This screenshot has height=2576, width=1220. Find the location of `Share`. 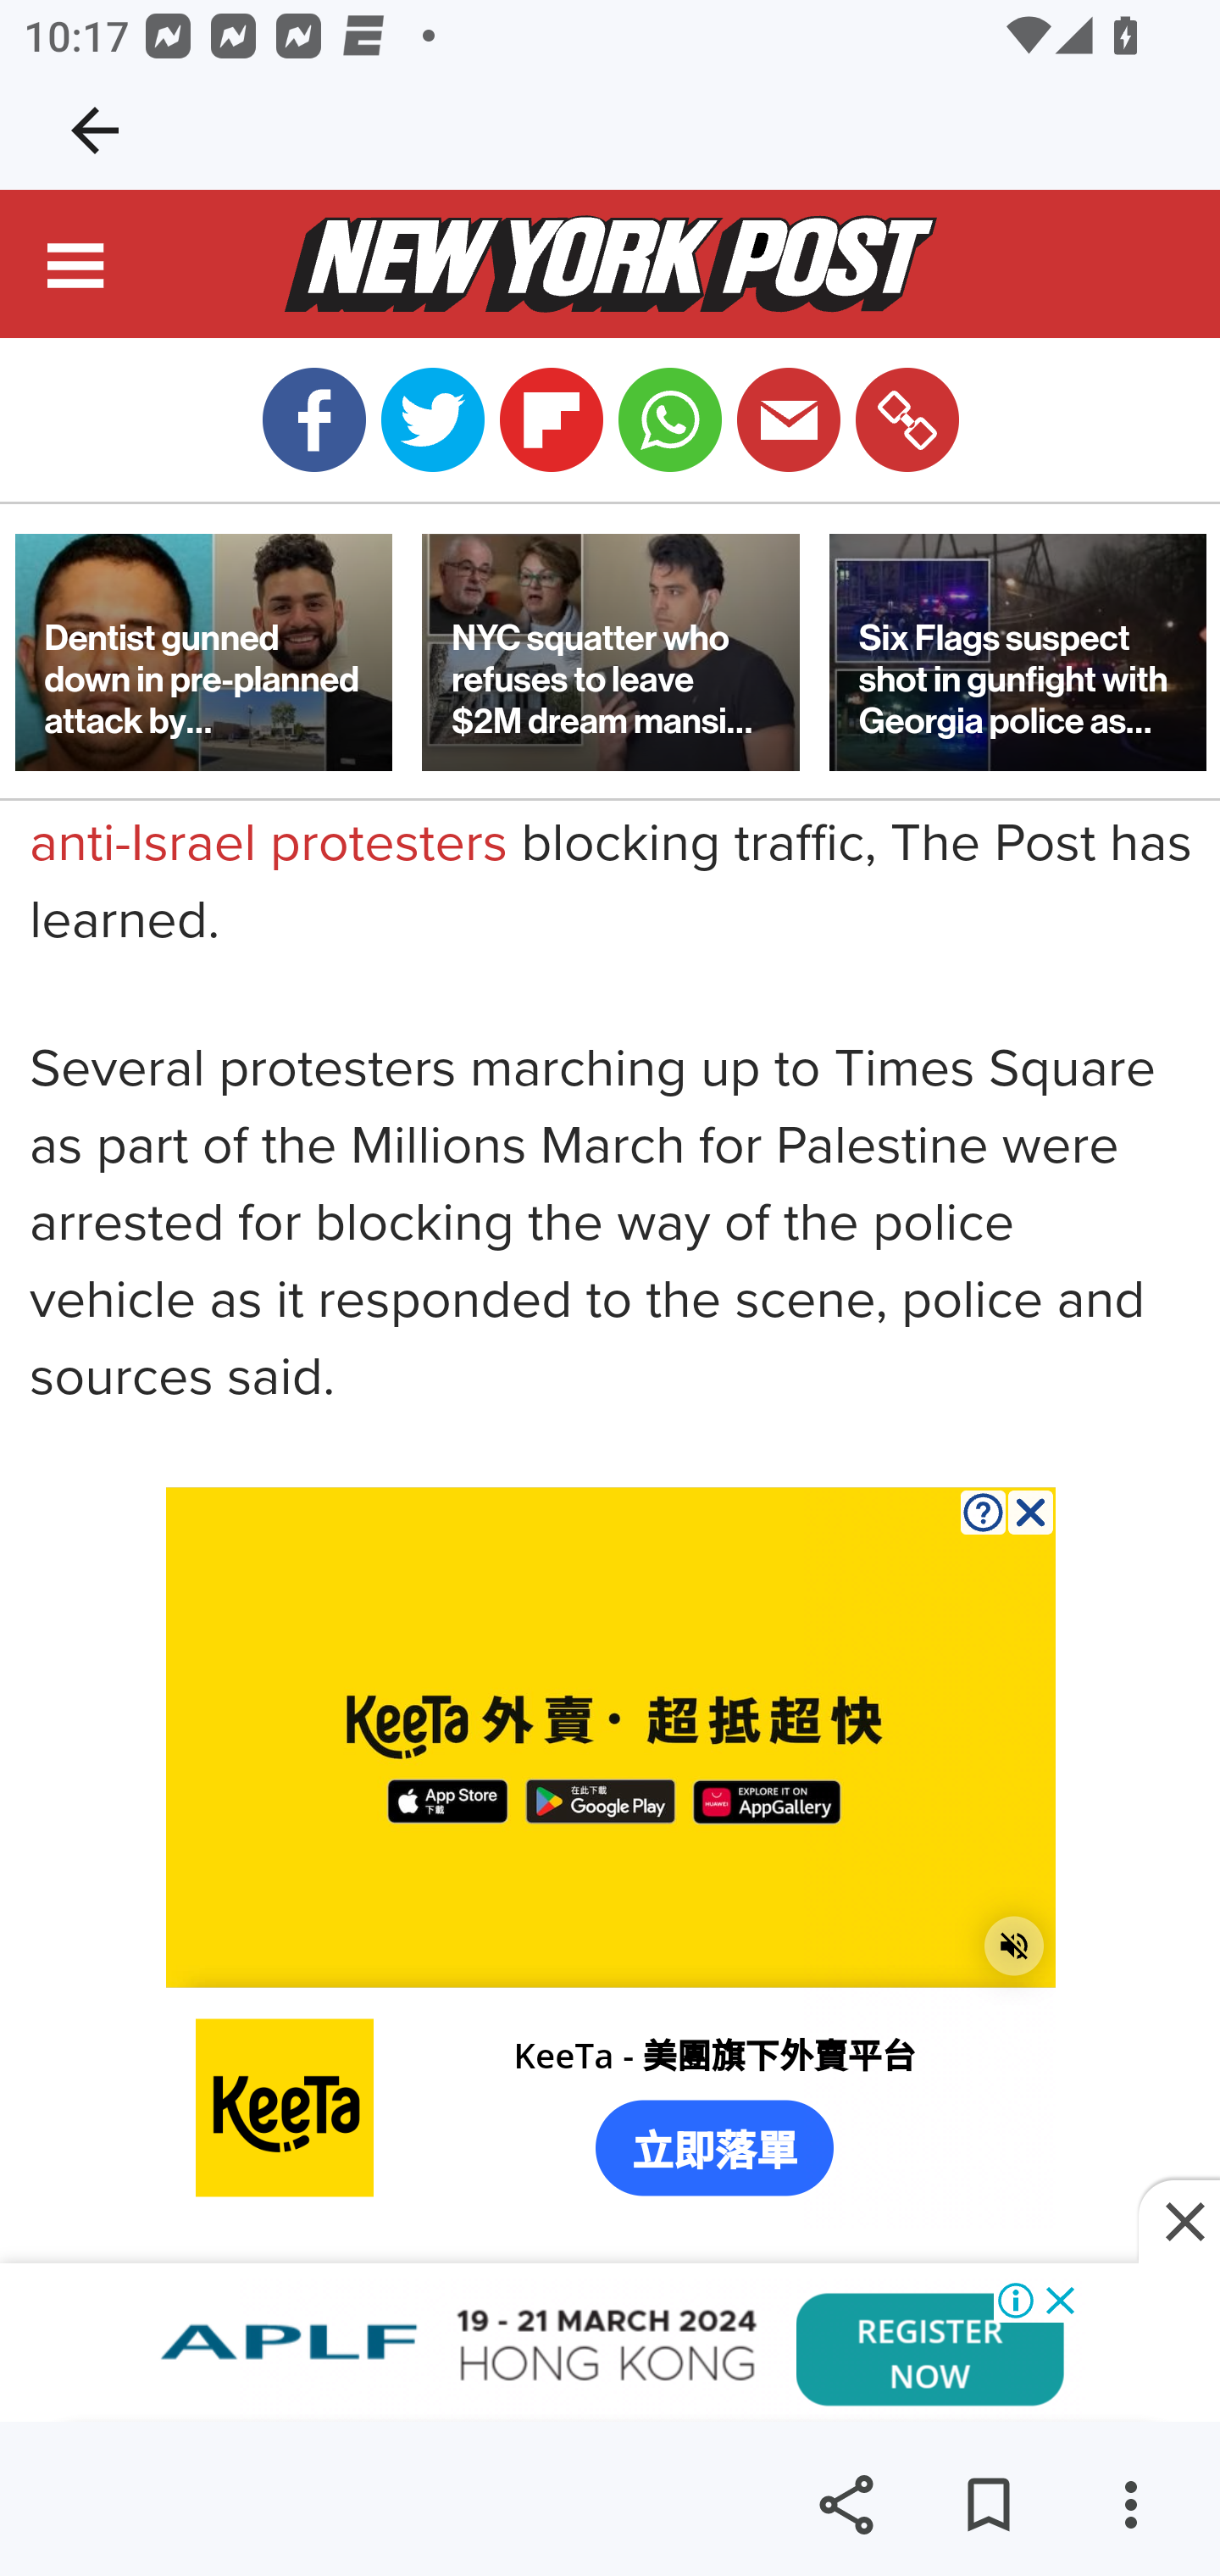

Share is located at coordinates (846, 2505).